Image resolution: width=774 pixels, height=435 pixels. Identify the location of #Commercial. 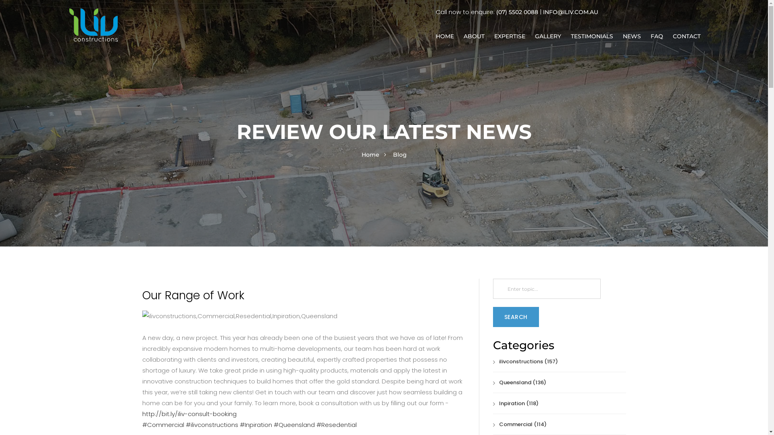
(164, 425).